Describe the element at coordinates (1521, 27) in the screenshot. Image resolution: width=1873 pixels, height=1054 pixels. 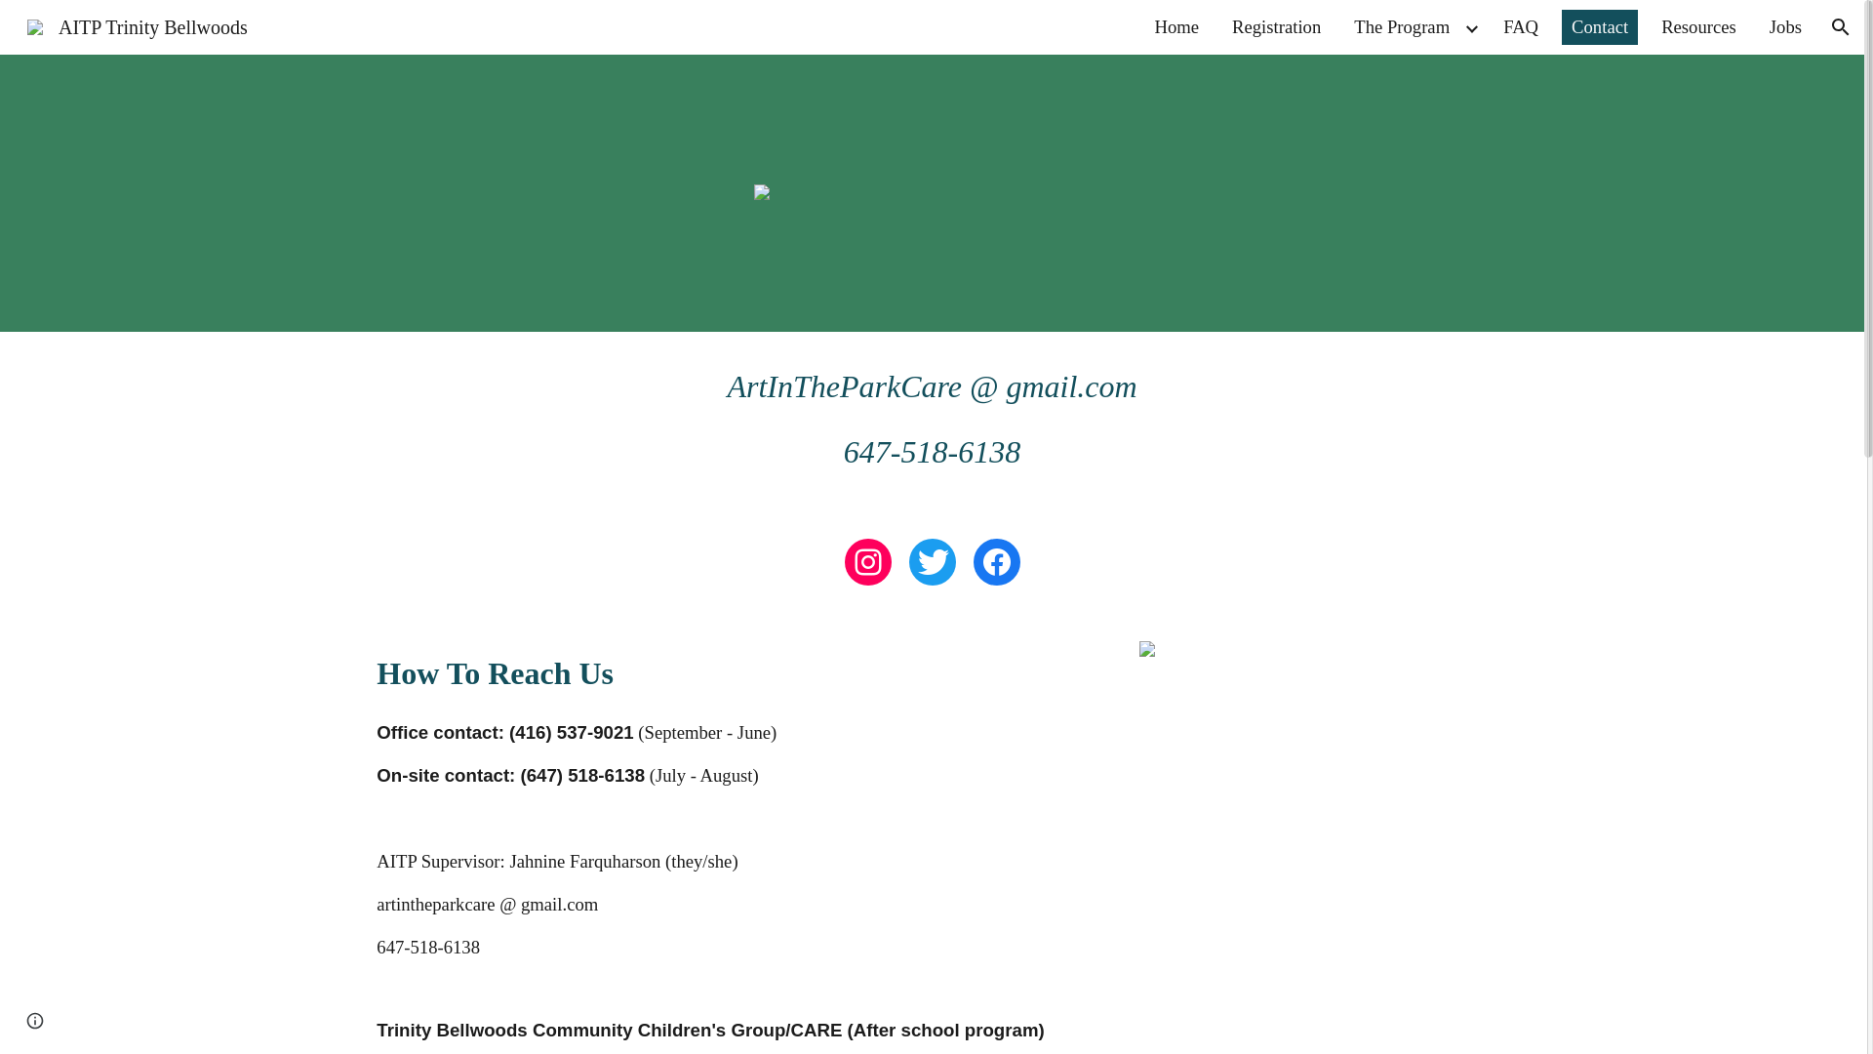
I see `FAQ` at that location.